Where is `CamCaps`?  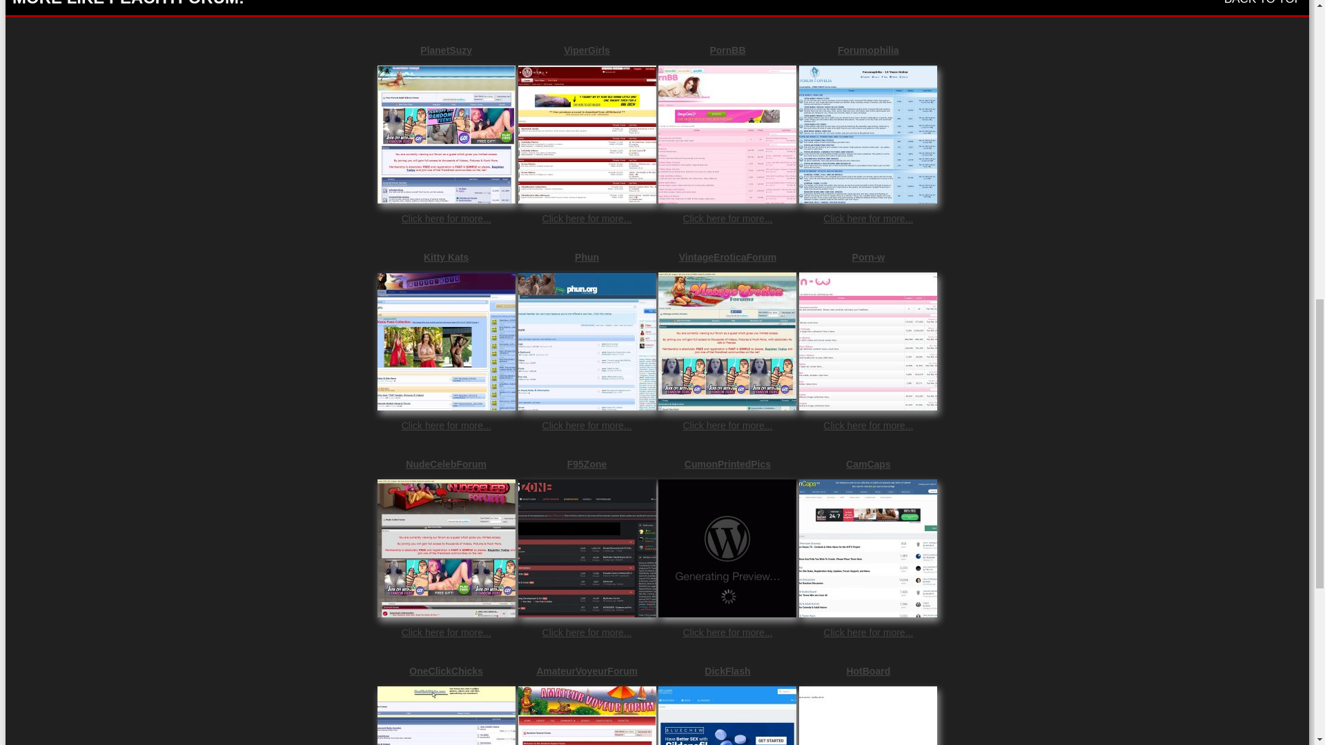 CamCaps is located at coordinates (867, 464).